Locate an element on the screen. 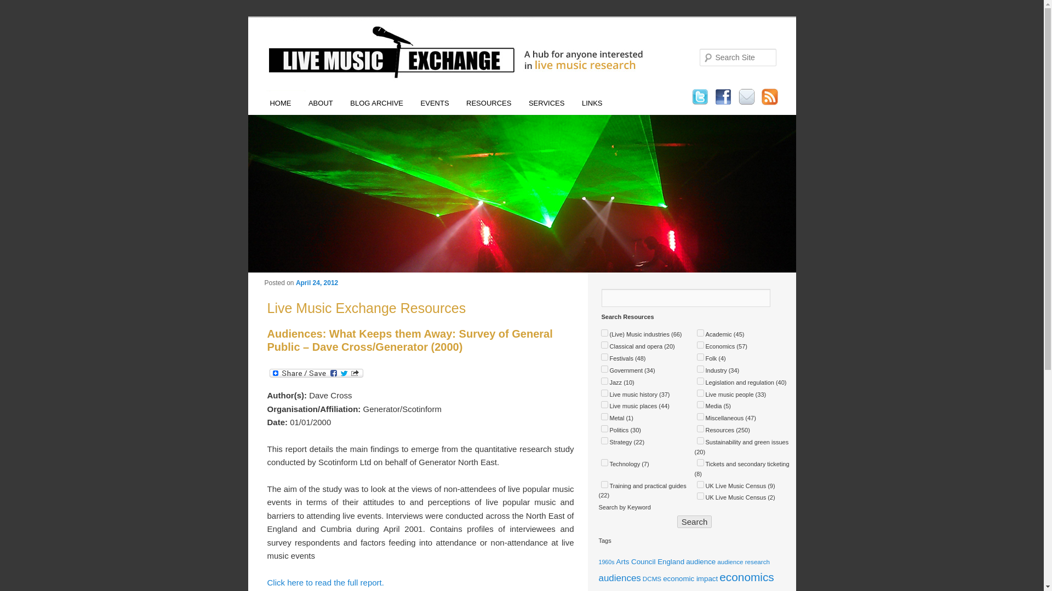  Skip to primary content is located at coordinates (306, 105).